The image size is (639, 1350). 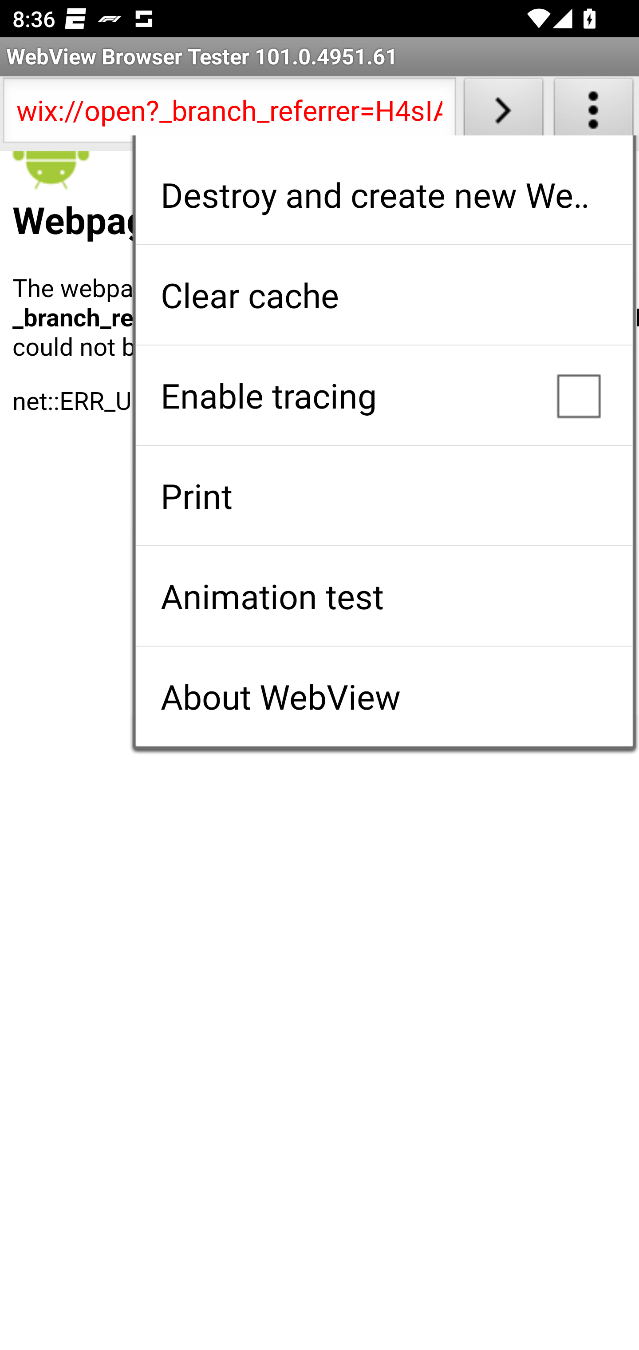 I want to click on Clear cache, so click(x=384, y=295).